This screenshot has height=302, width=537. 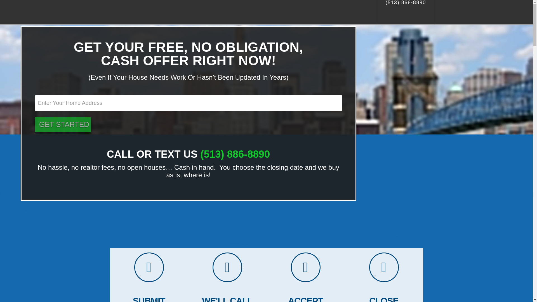 What do you see at coordinates (63, 125) in the screenshot?
I see `Get Started` at bounding box center [63, 125].